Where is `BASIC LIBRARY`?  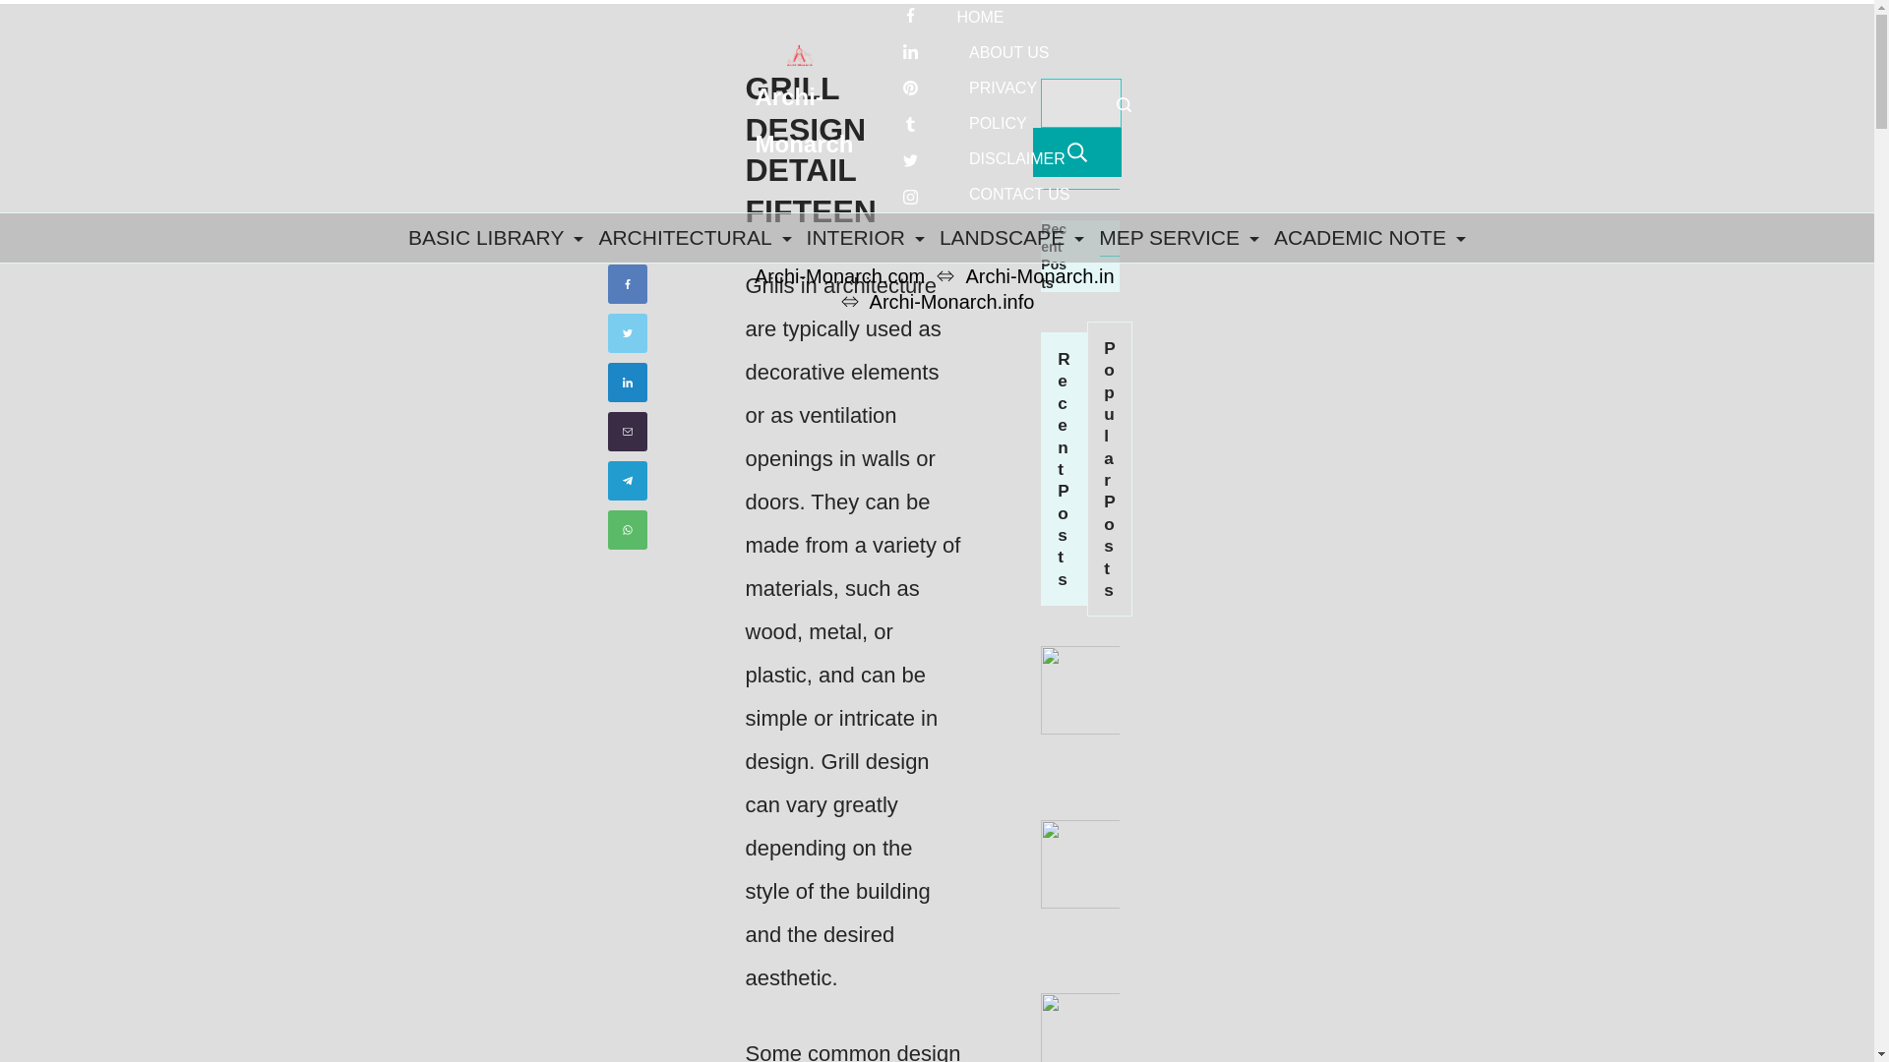 BASIC LIBRARY is located at coordinates (499, 237).